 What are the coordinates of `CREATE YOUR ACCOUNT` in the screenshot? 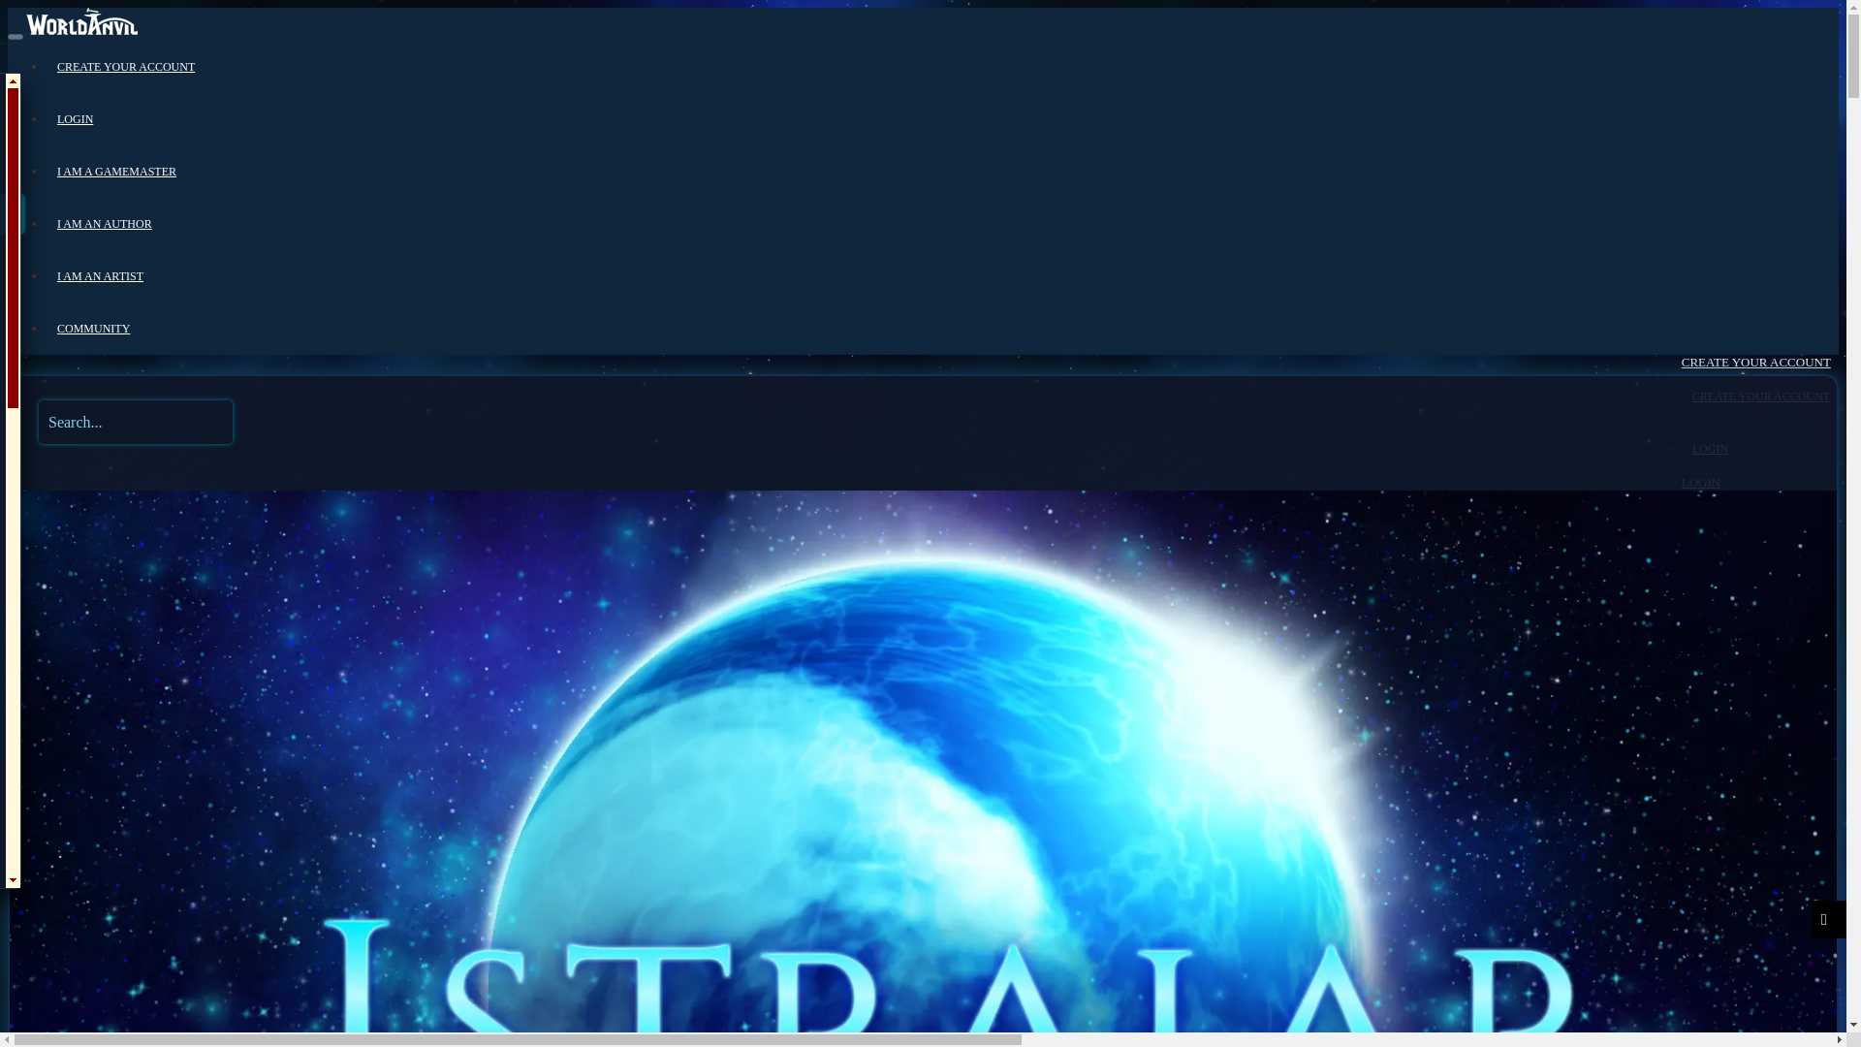 It's located at (1756, 363).